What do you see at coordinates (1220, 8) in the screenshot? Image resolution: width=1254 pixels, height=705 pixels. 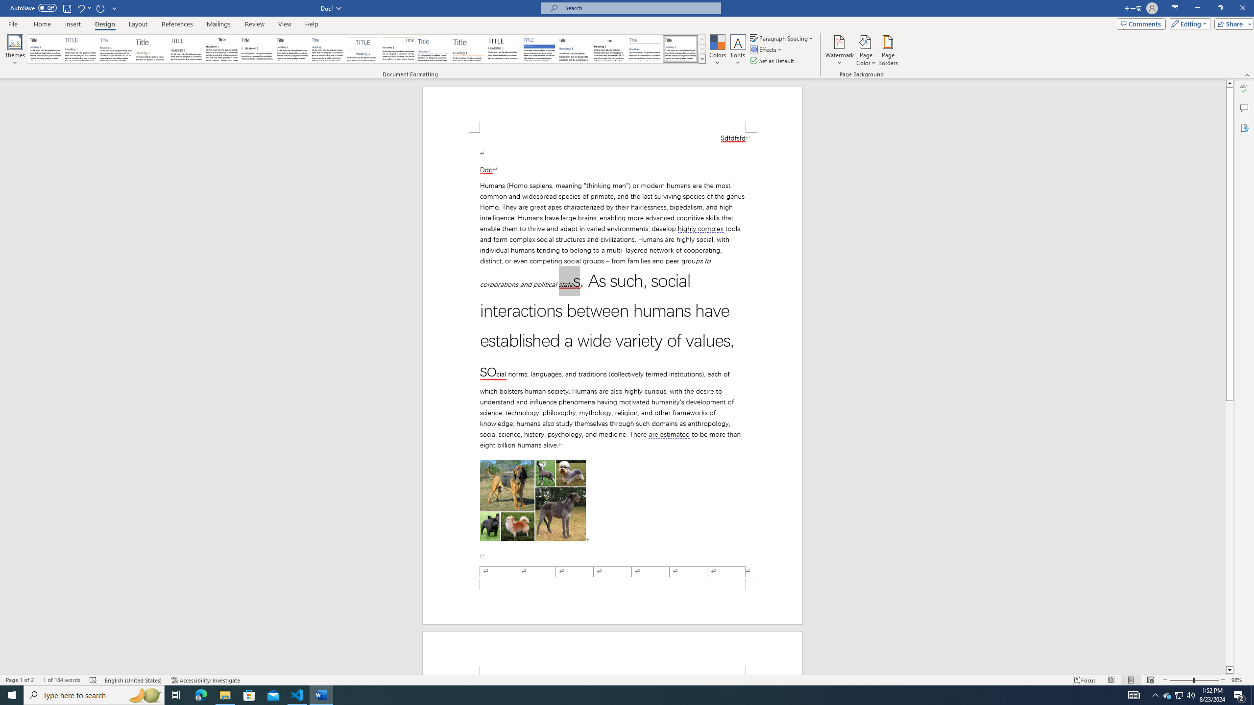 I see `Restore Down` at bounding box center [1220, 8].